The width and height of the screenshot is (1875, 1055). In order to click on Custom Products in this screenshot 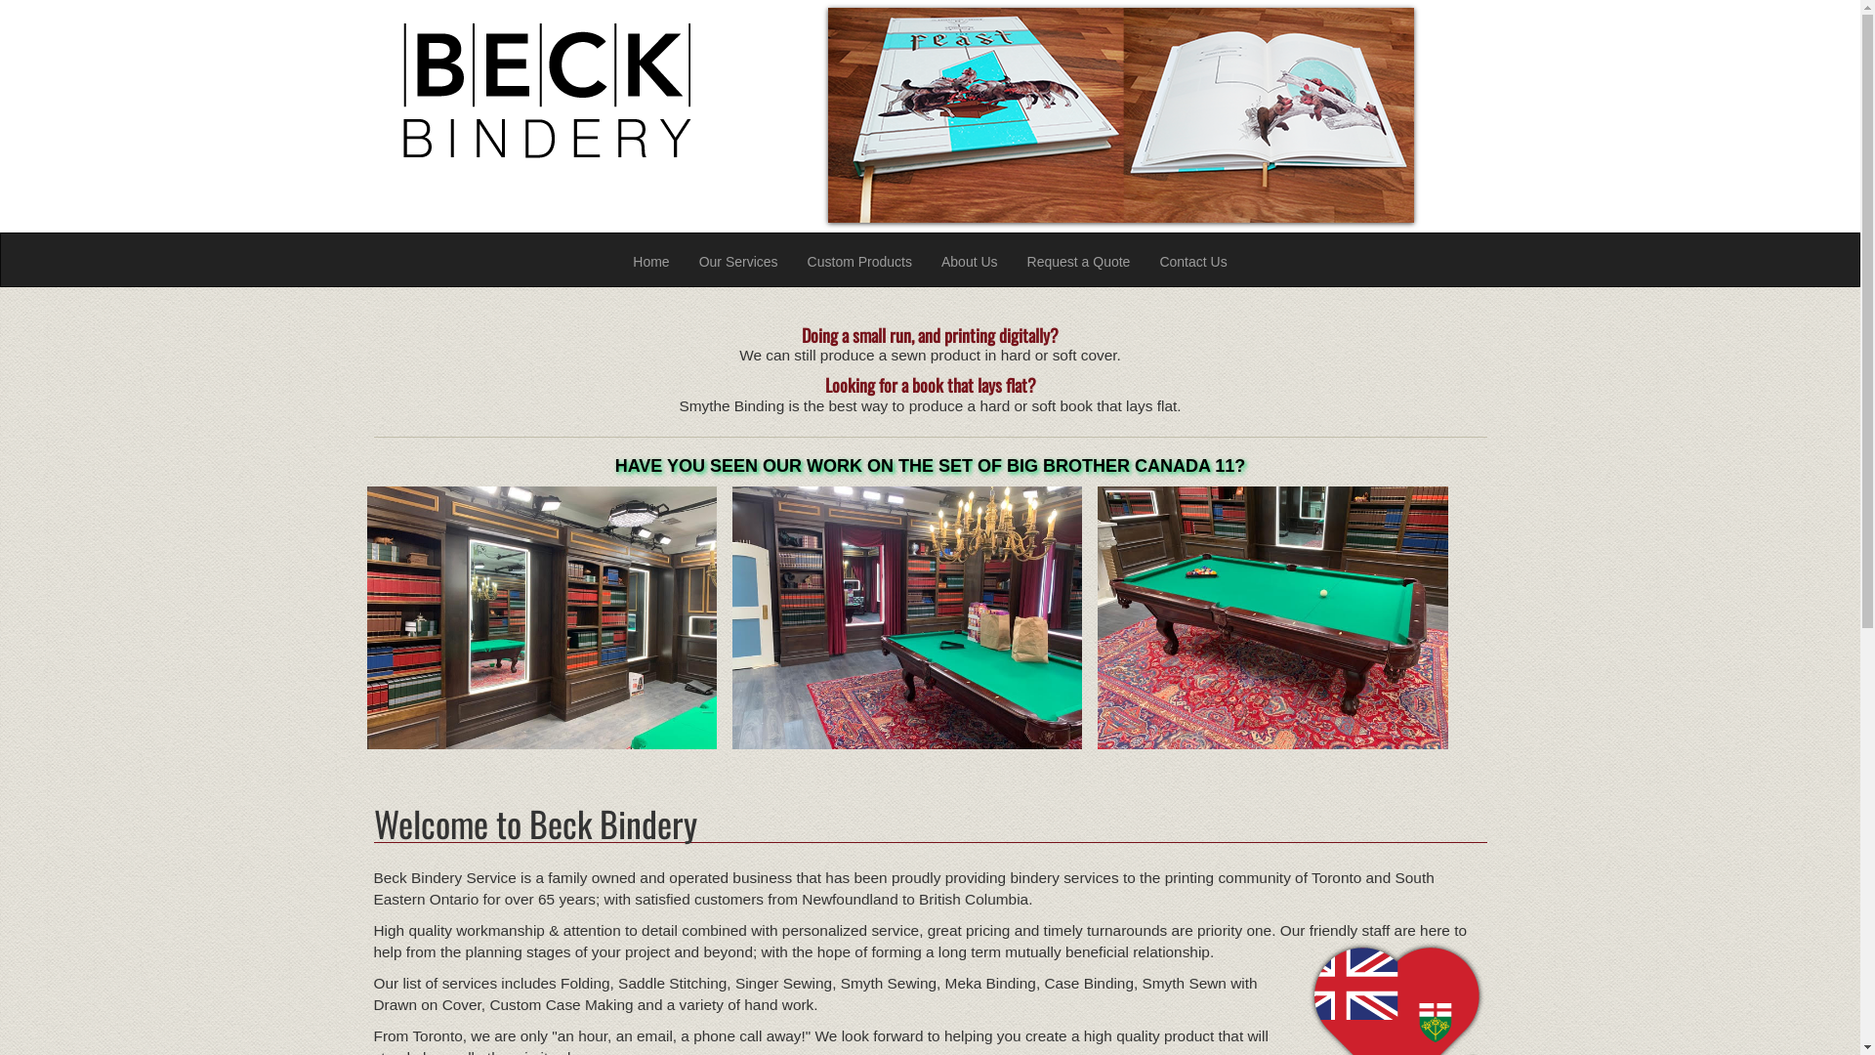, I will do `click(859, 261)`.